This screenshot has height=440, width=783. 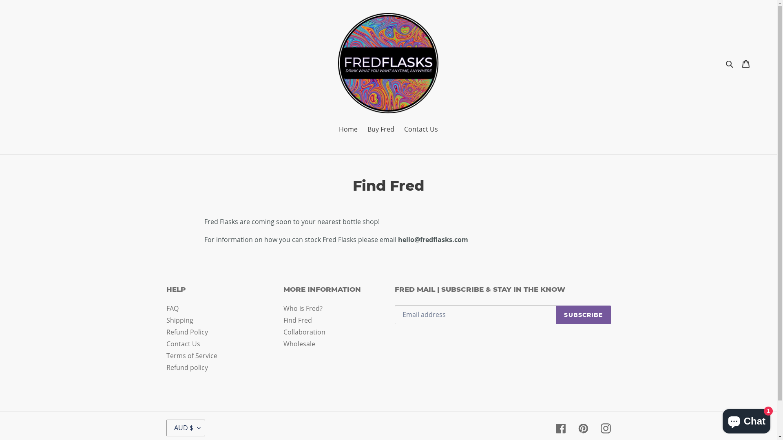 I want to click on AUD $, so click(x=186, y=428).